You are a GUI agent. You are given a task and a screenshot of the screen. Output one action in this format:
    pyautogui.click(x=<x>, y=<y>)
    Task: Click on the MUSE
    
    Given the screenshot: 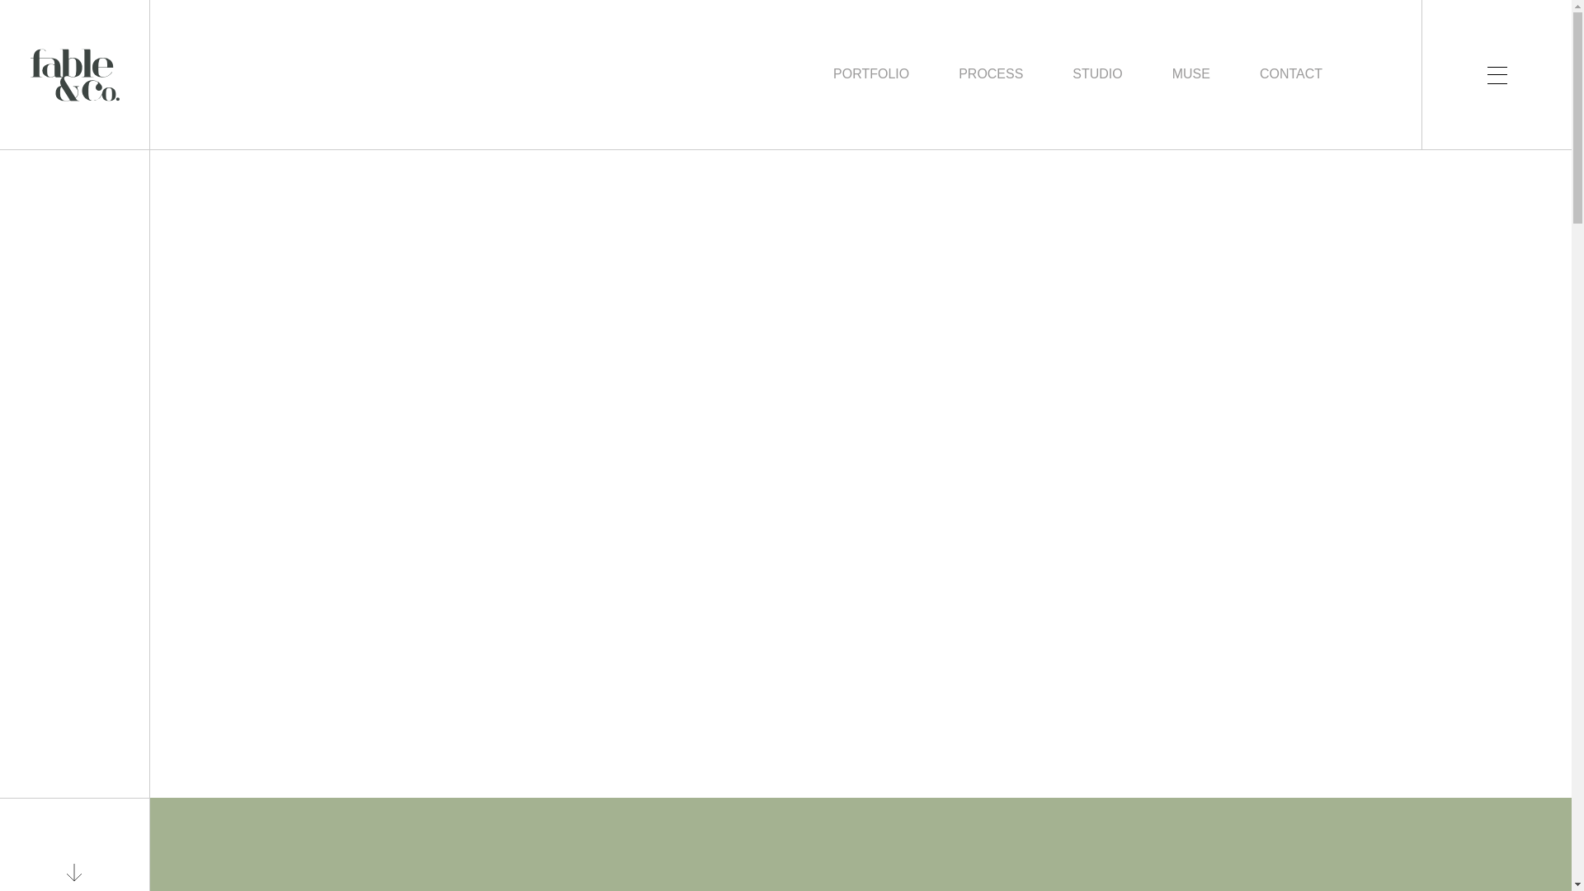 What is the action you would take?
    pyautogui.click(x=1190, y=74)
    